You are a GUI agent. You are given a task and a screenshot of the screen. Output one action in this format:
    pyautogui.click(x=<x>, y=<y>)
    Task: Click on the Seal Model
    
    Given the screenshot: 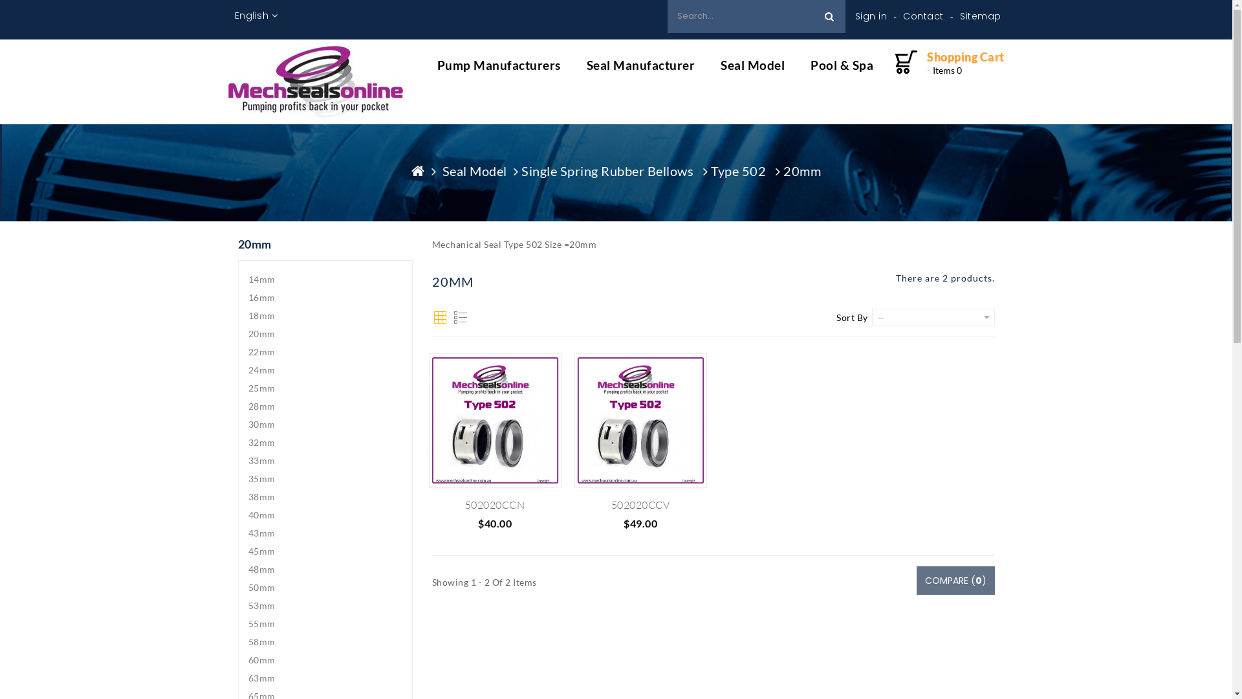 What is the action you would take?
    pyautogui.click(x=483, y=171)
    